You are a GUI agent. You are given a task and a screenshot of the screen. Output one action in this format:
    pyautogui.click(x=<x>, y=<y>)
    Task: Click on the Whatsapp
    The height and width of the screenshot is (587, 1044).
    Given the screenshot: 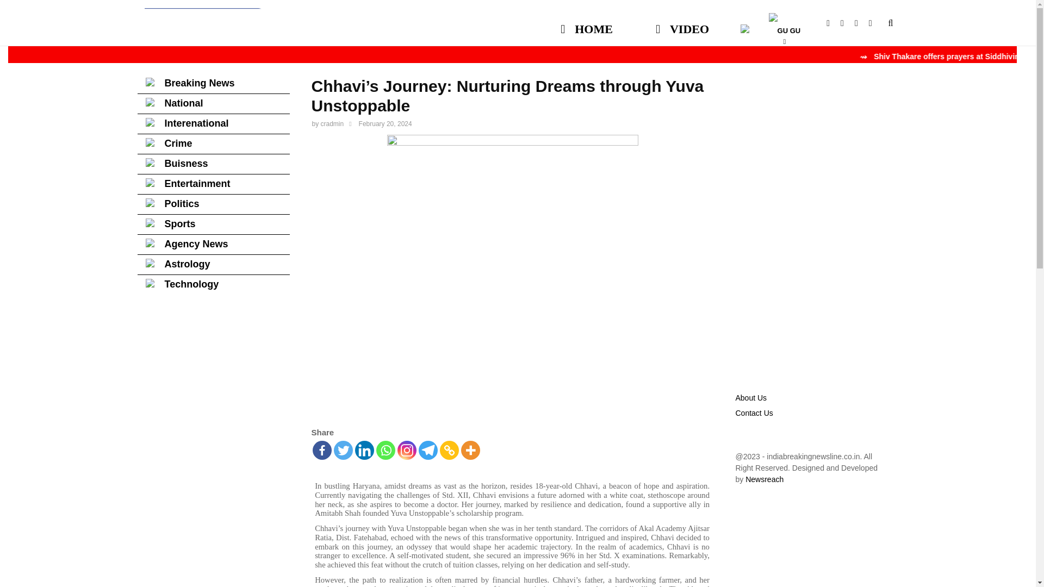 What is the action you would take?
    pyautogui.click(x=875, y=23)
    